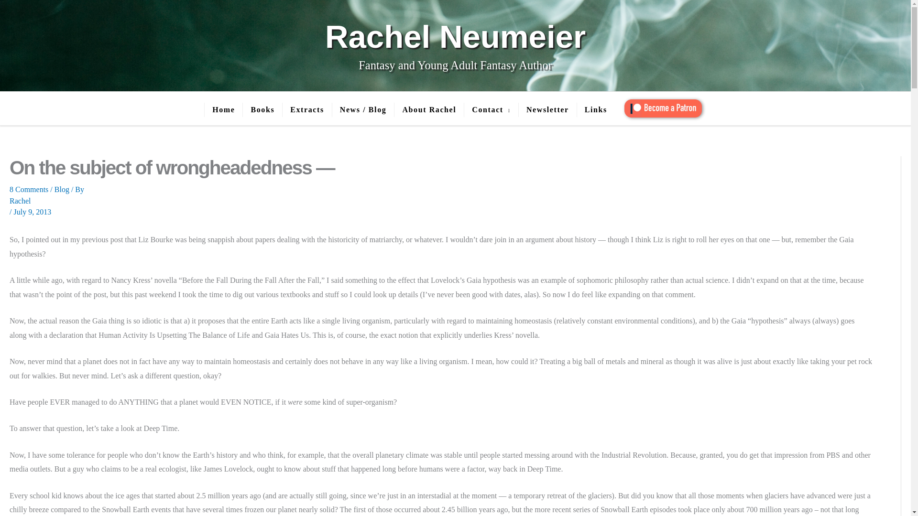 The height and width of the screenshot is (516, 918). I want to click on Contact, so click(491, 110).